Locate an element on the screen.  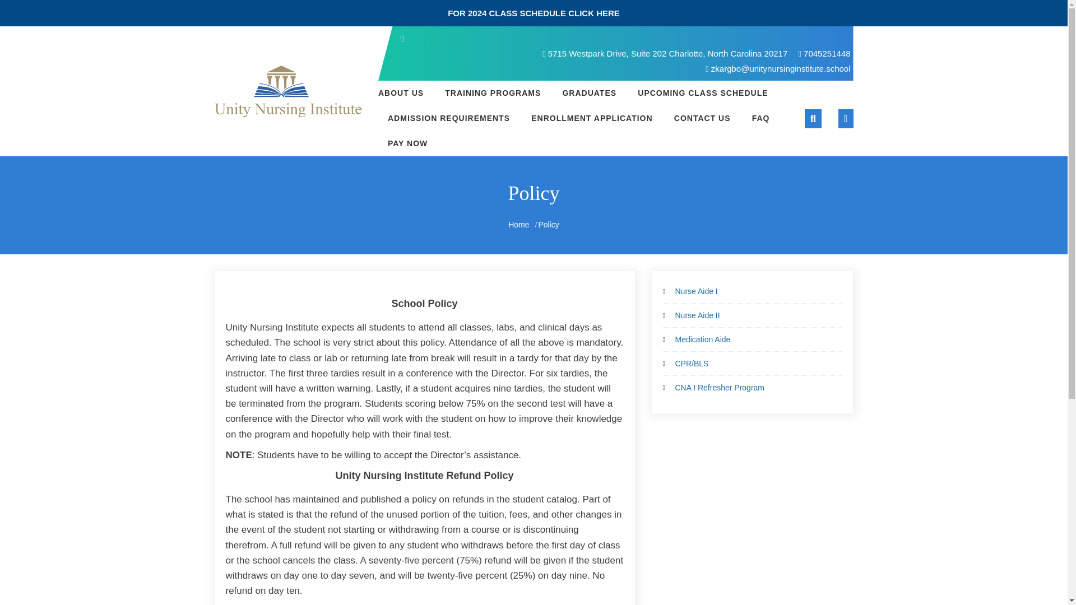
GRADUATES is located at coordinates (590, 93).